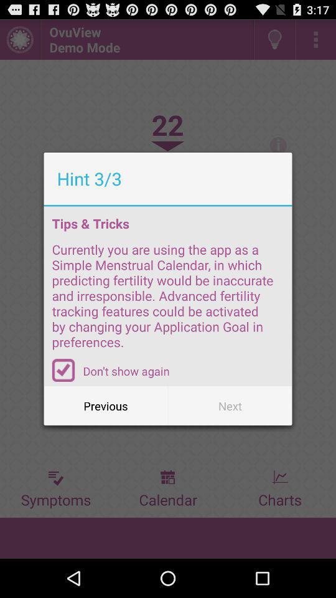  I want to click on select the button to the left of the next icon, so click(106, 406).